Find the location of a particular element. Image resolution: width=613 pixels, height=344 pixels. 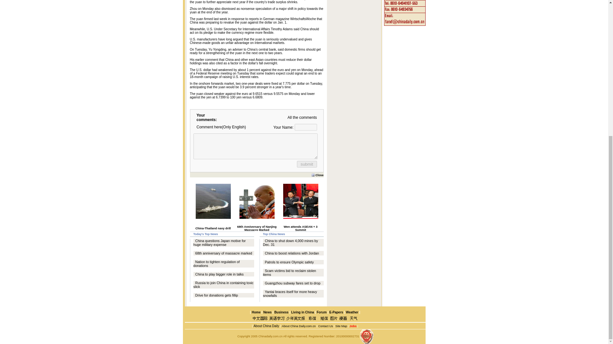

Close is located at coordinates (317, 175).